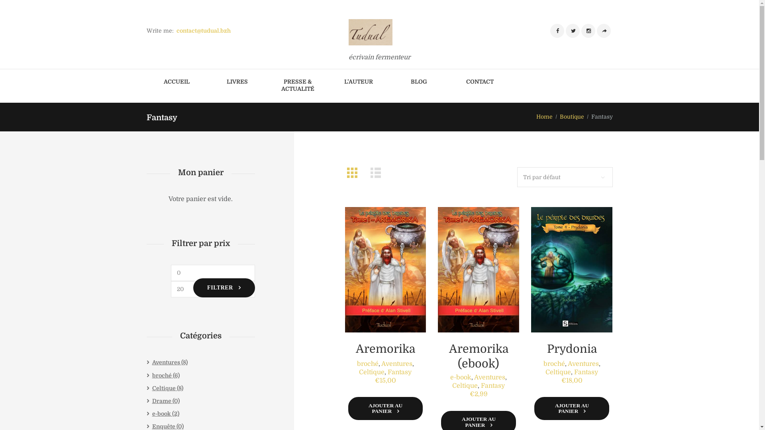  What do you see at coordinates (571, 117) in the screenshot?
I see `Boutique` at bounding box center [571, 117].